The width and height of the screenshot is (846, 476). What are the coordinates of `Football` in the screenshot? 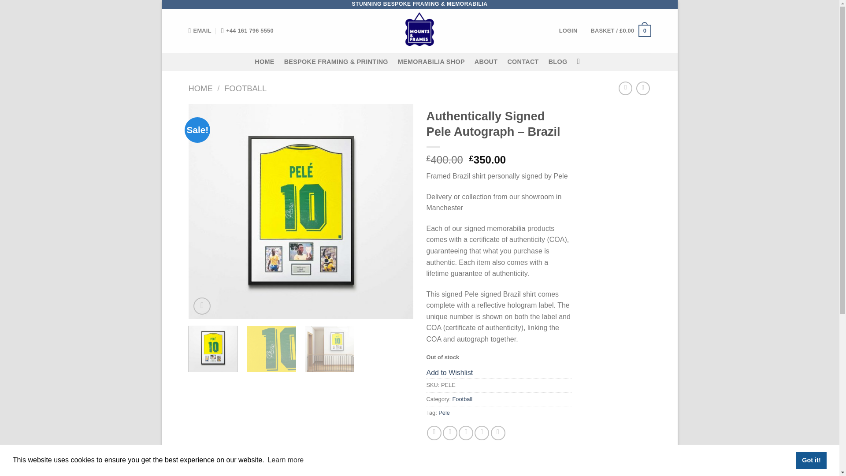 It's located at (463, 398).